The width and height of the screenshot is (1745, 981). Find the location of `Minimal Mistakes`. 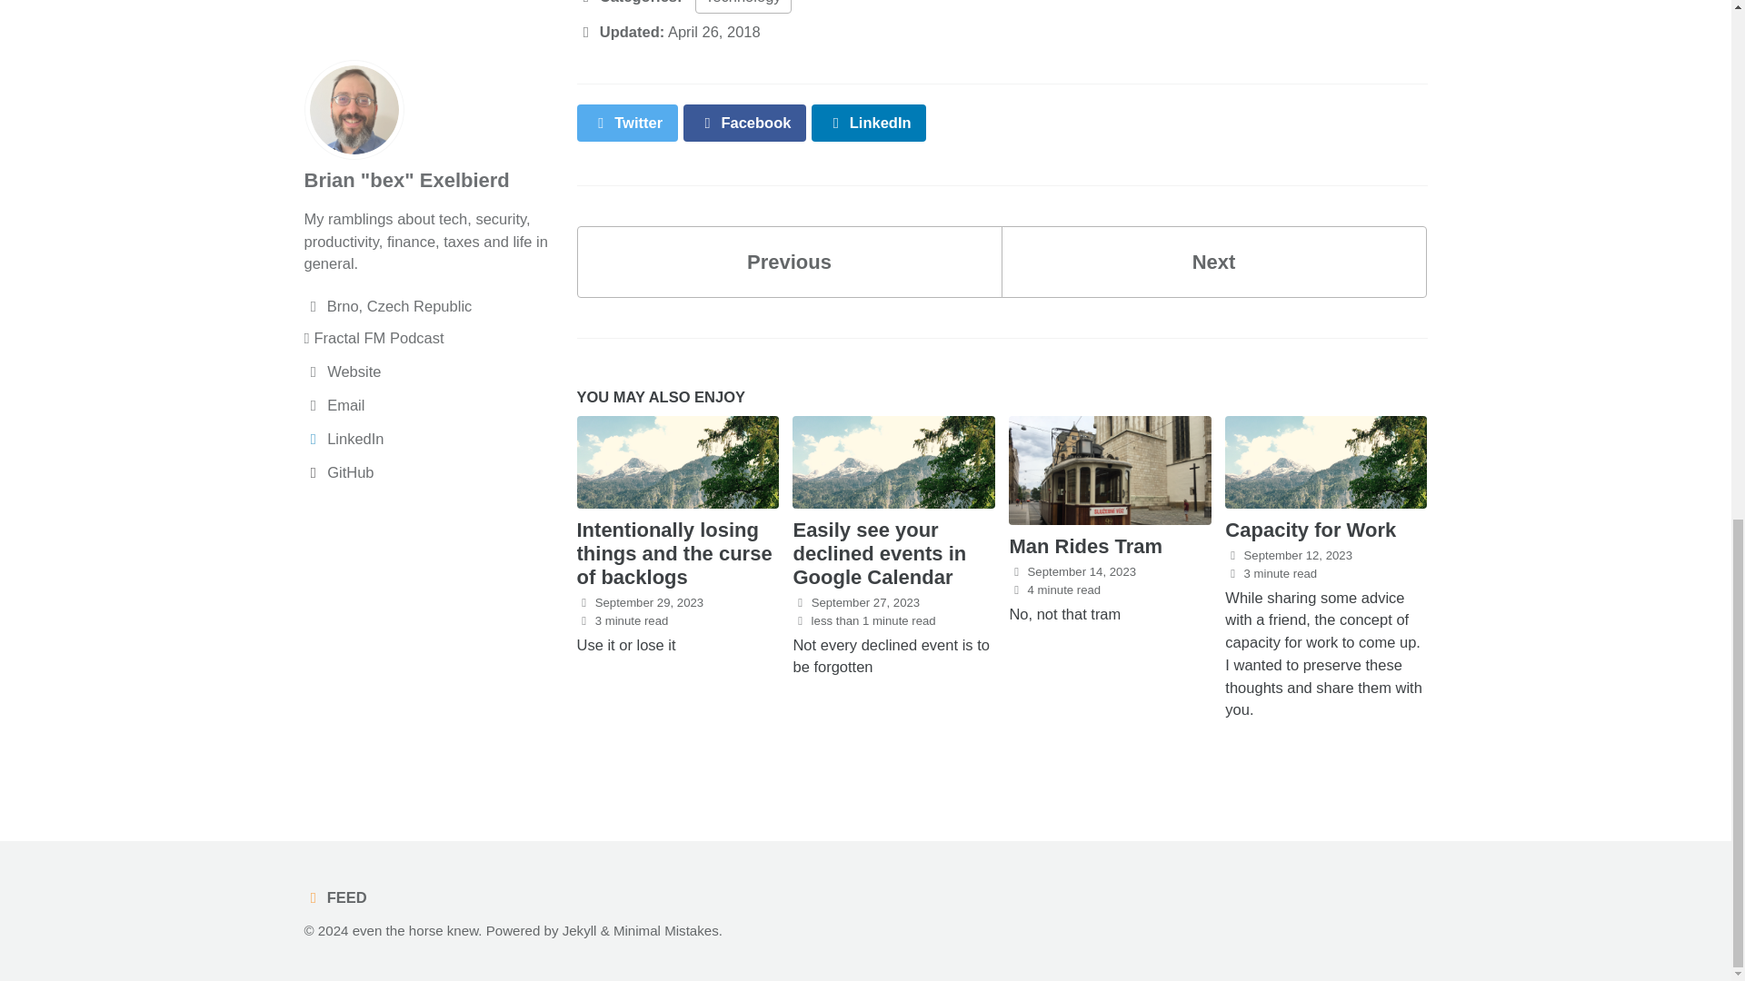

Minimal Mistakes is located at coordinates (666, 930).